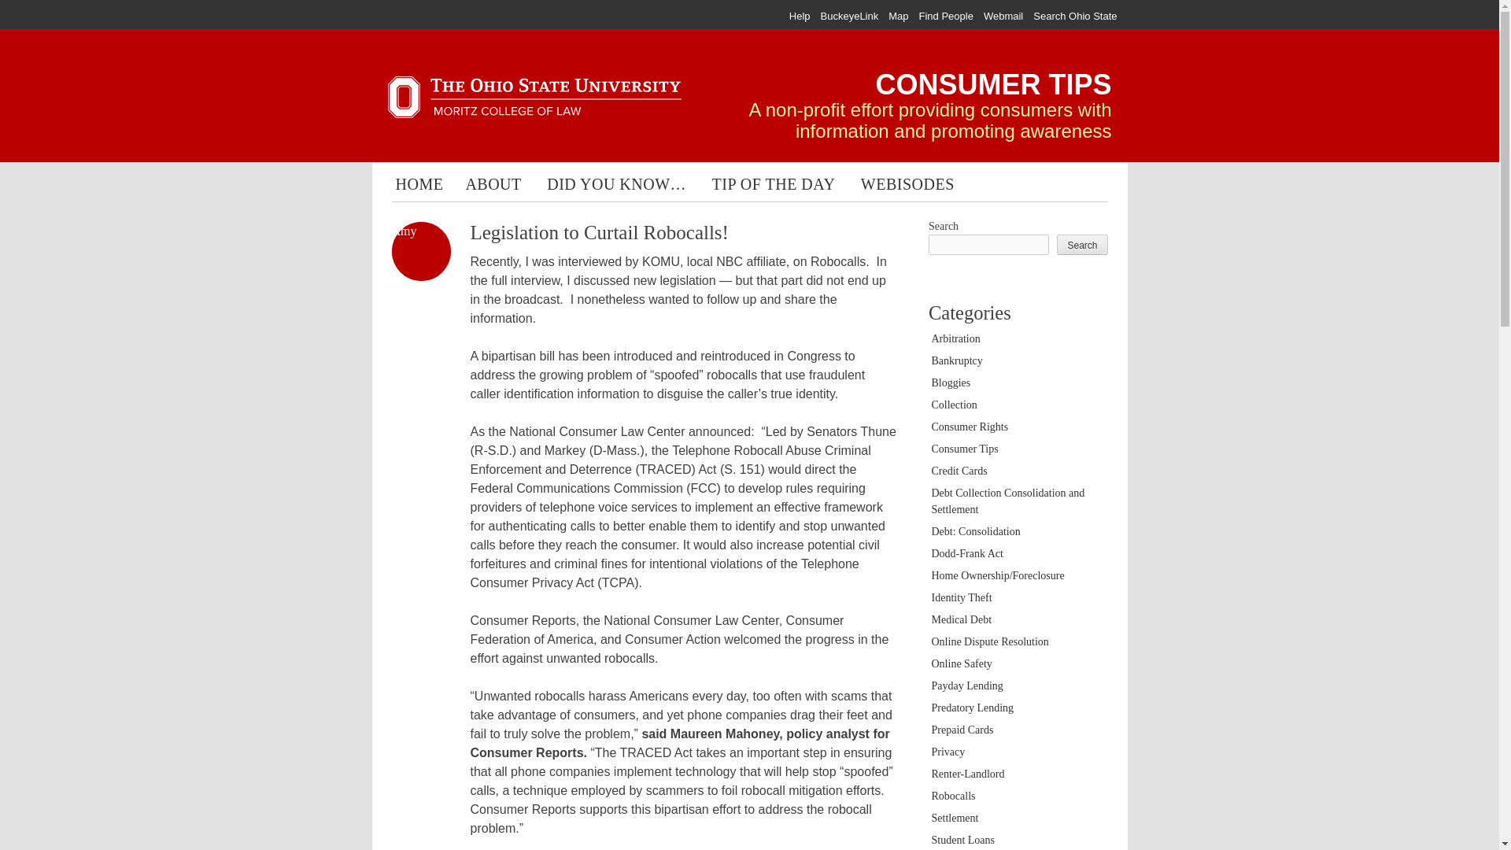 The height and width of the screenshot is (850, 1511). I want to click on The Ohio State University, so click(419, 16).